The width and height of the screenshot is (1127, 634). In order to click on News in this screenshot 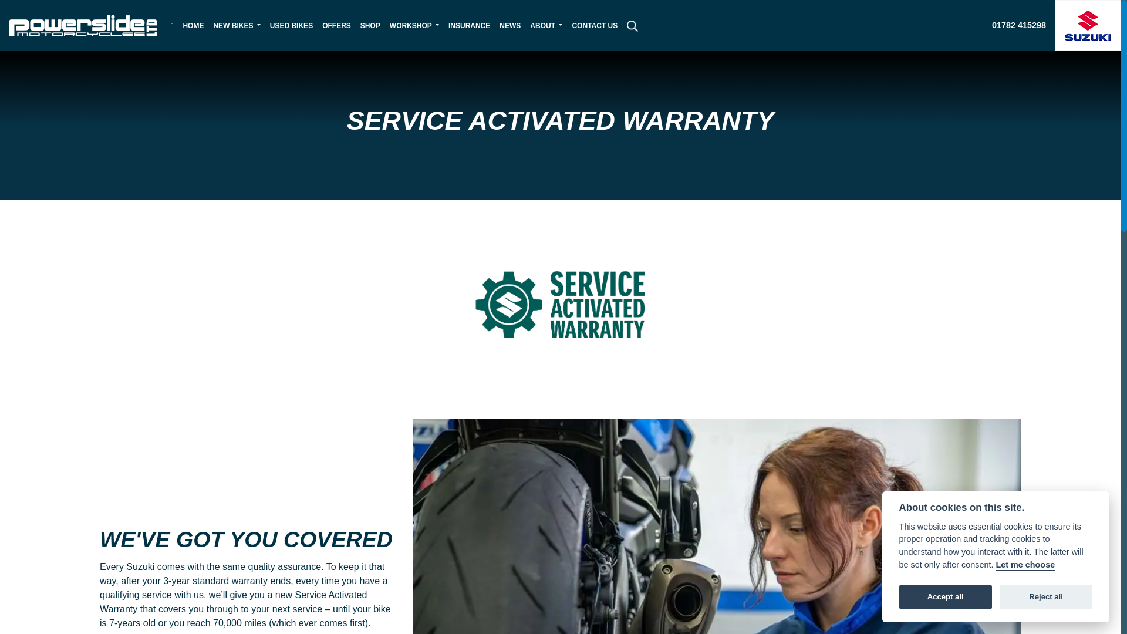, I will do `click(509, 25)`.